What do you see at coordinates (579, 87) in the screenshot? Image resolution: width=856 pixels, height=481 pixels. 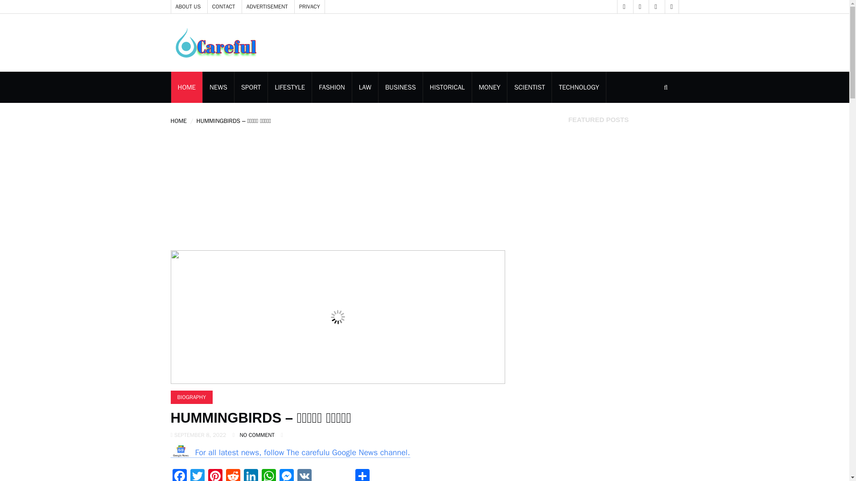 I see `TECHNOLOGY` at bounding box center [579, 87].